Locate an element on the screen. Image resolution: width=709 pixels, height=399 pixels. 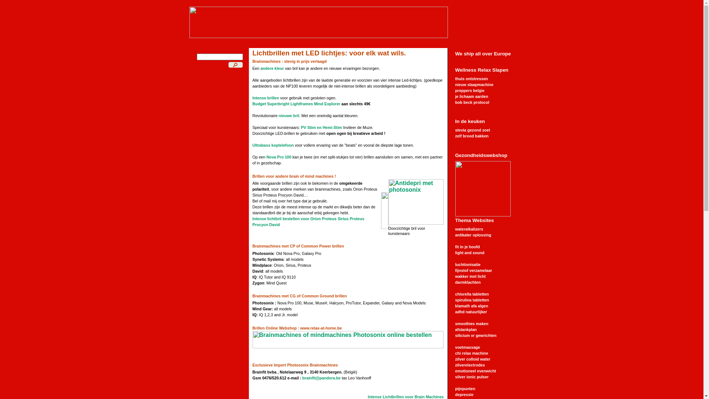
wakker met licht is located at coordinates (470, 276).